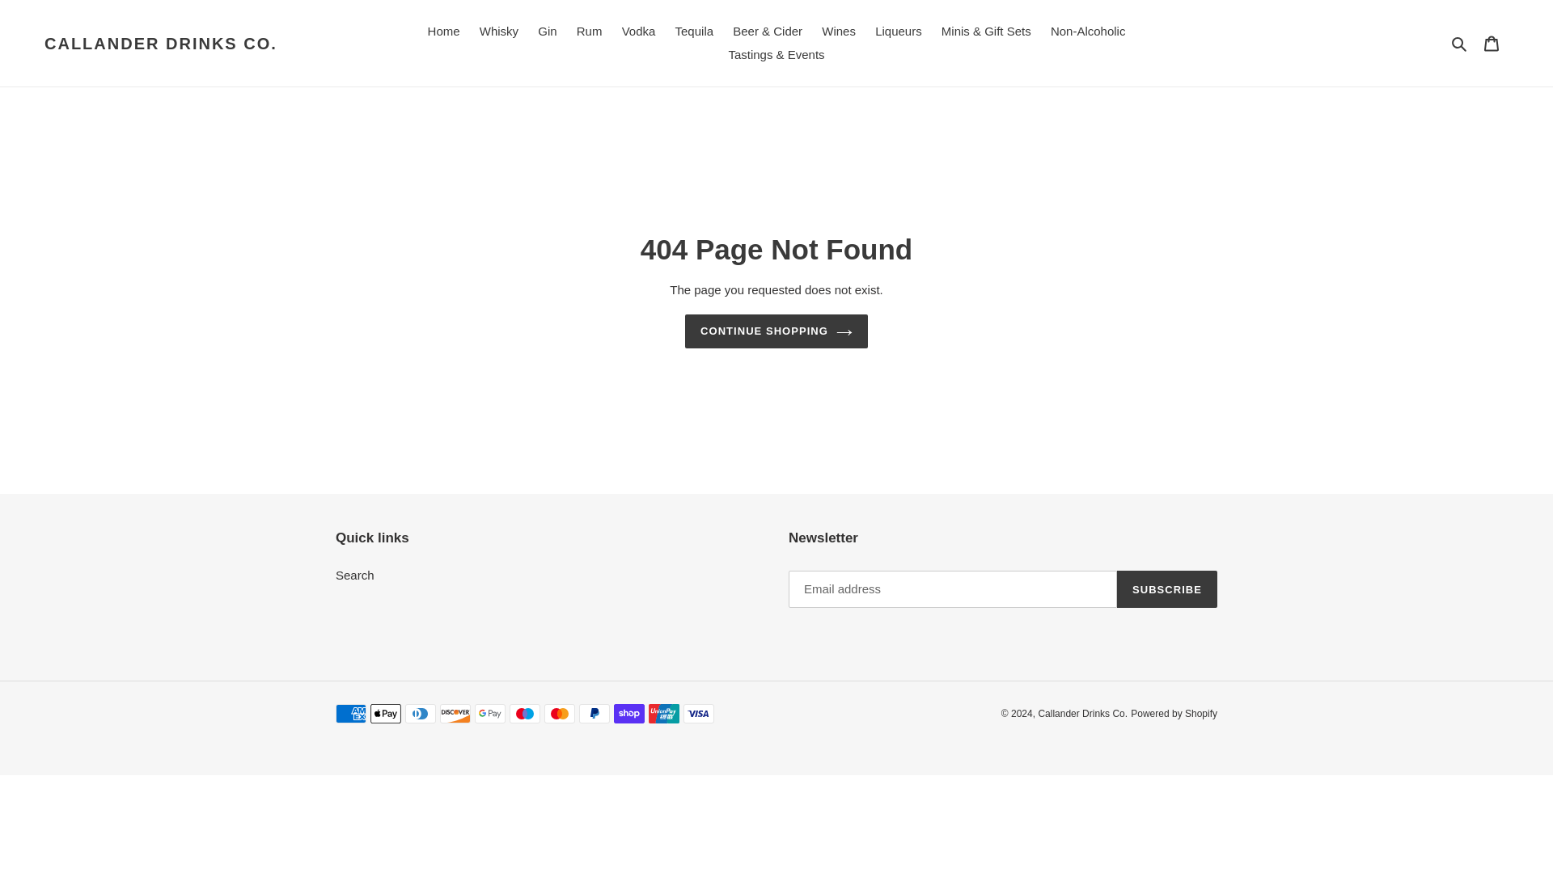 Image resolution: width=1553 pixels, height=873 pixels. I want to click on Liqueurs, so click(898, 32).